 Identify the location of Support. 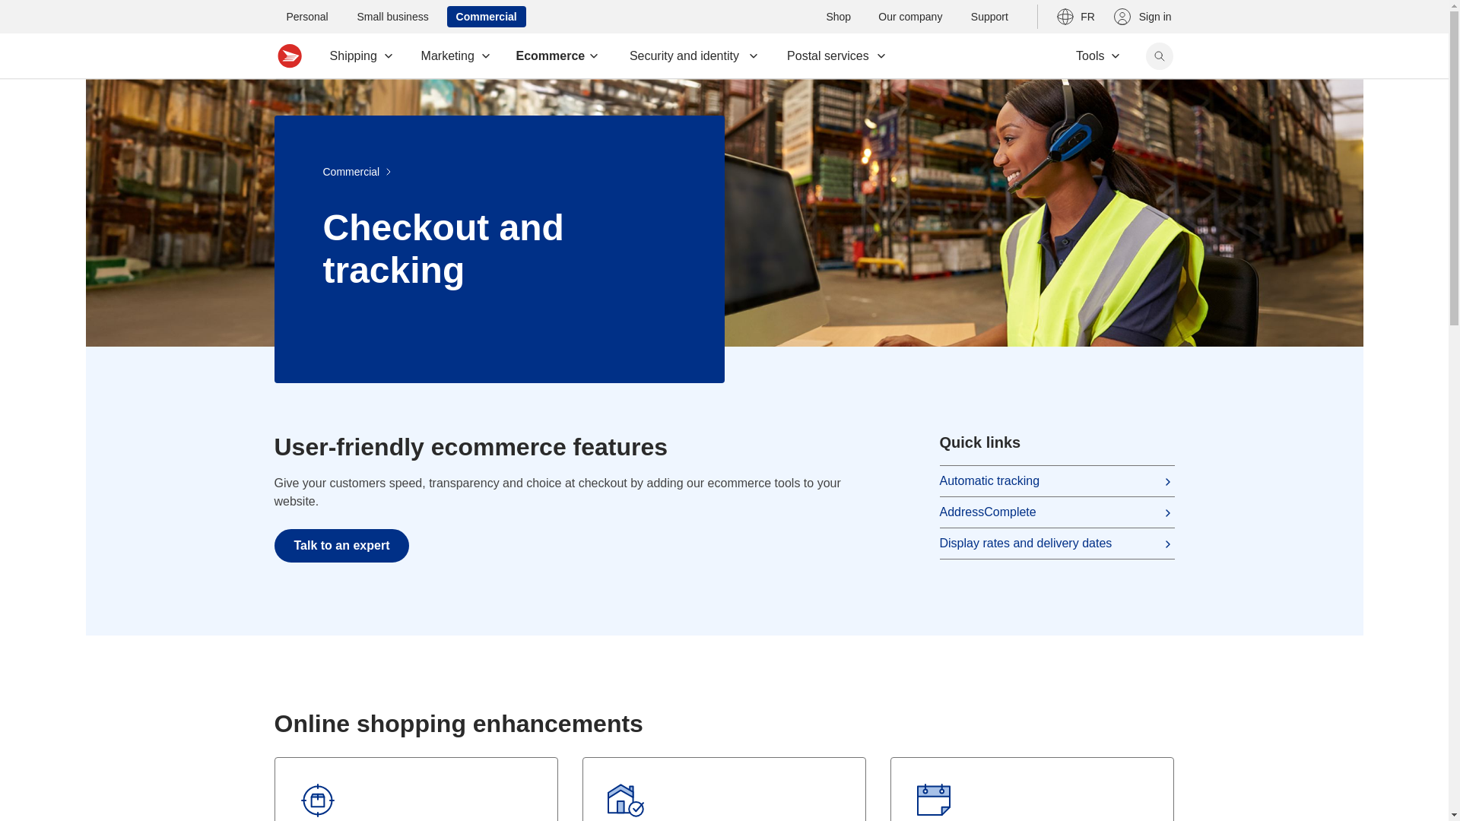
(989, 16).